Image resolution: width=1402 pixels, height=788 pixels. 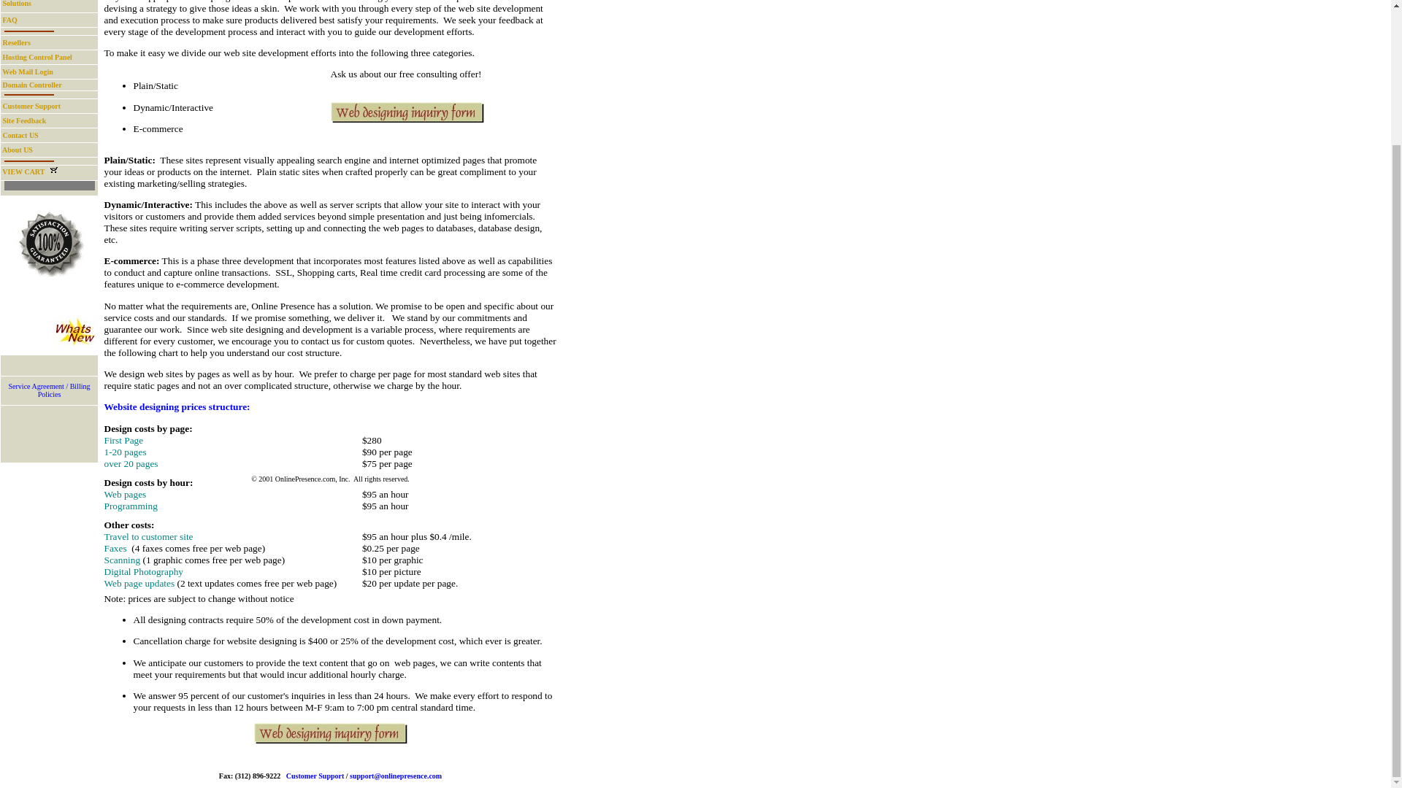 I want to click on Contact US, so click(x=28, y=72).